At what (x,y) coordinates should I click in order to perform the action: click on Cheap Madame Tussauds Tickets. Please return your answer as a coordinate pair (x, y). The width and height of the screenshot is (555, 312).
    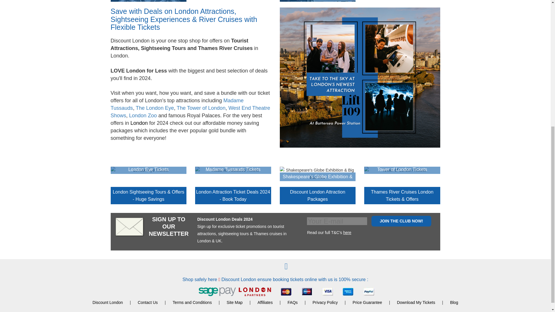
    Looking at the image, I should click on (177, 104).